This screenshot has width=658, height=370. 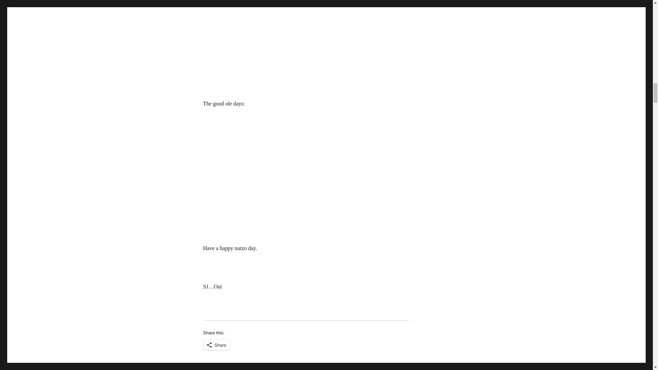 What do you see at coordinates (216, 345) in the screenshot?
I see `Share` at bounding box center [216, 345].